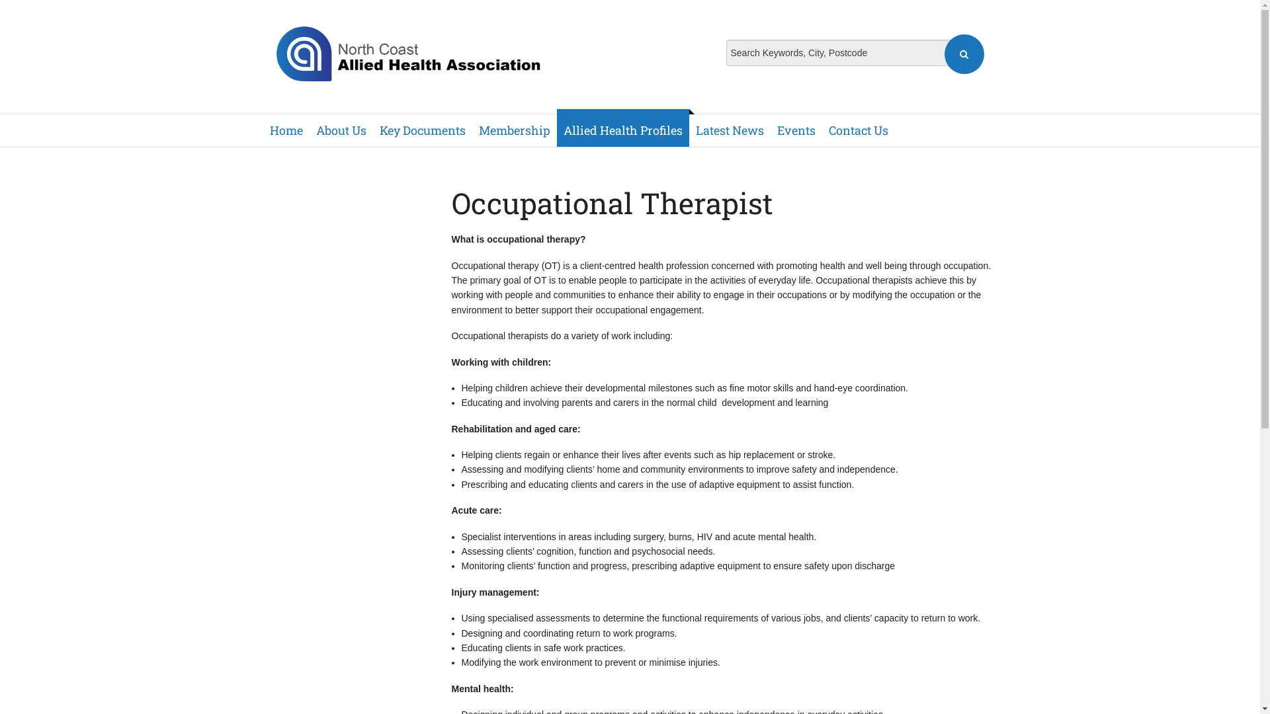 The height and width of the screenshot is (714, 1270). What do you see at coordinates (409, 54) in the screenshot?
I see `North Coast Allied Health Association` at bounding box center [409, 54].